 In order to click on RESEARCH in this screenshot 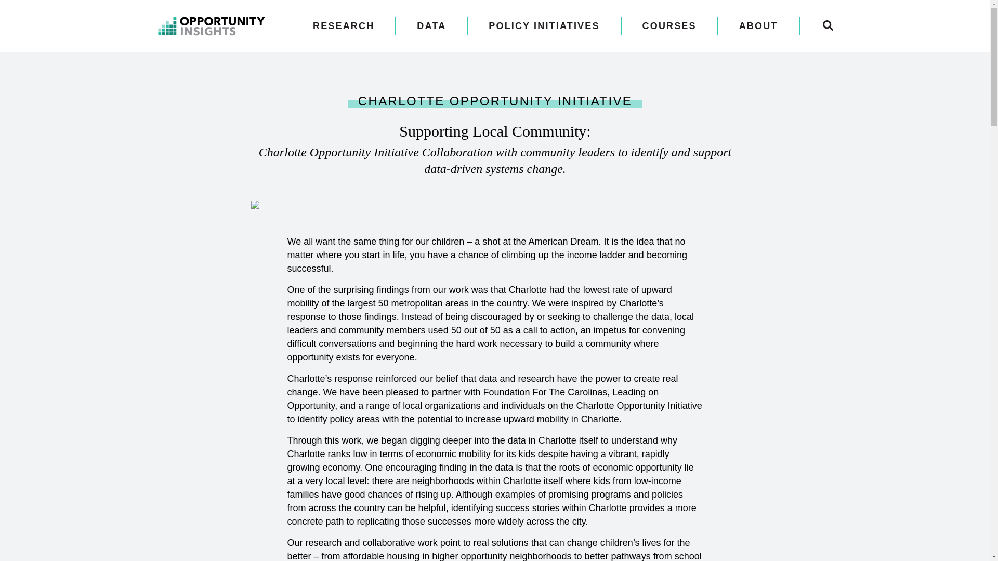, I will do `click(344, 26)`.